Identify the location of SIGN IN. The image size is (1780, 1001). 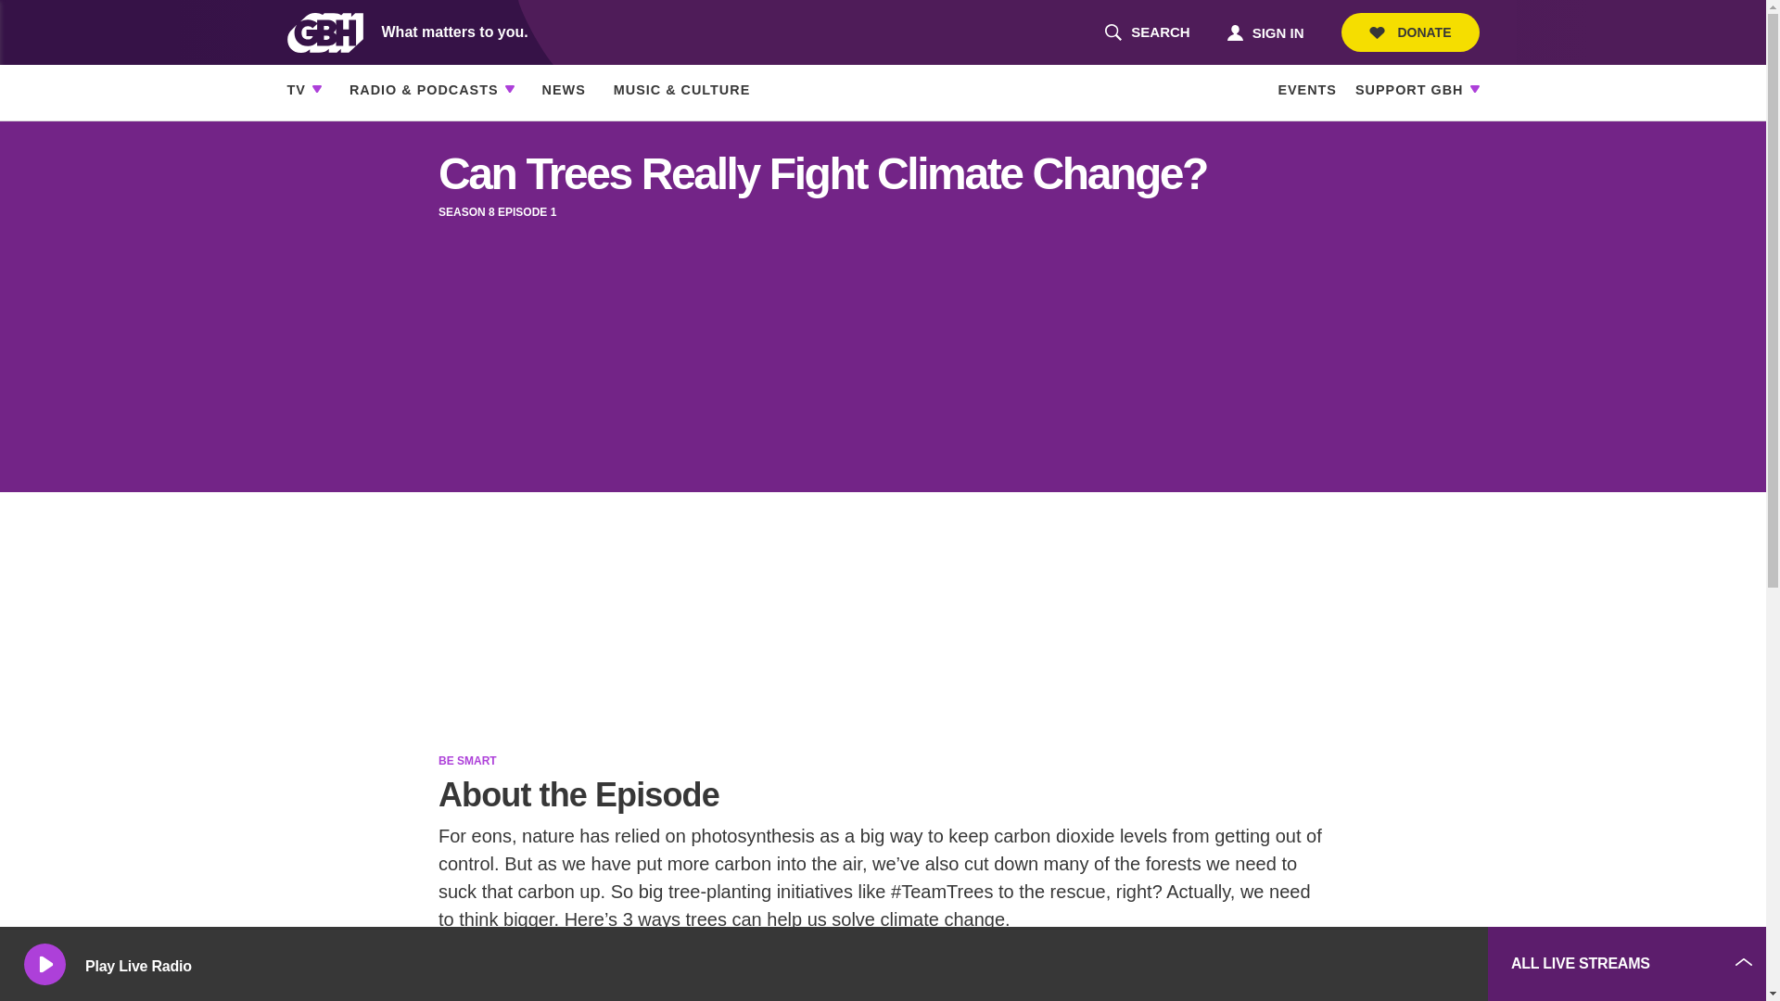
(1147, 32).